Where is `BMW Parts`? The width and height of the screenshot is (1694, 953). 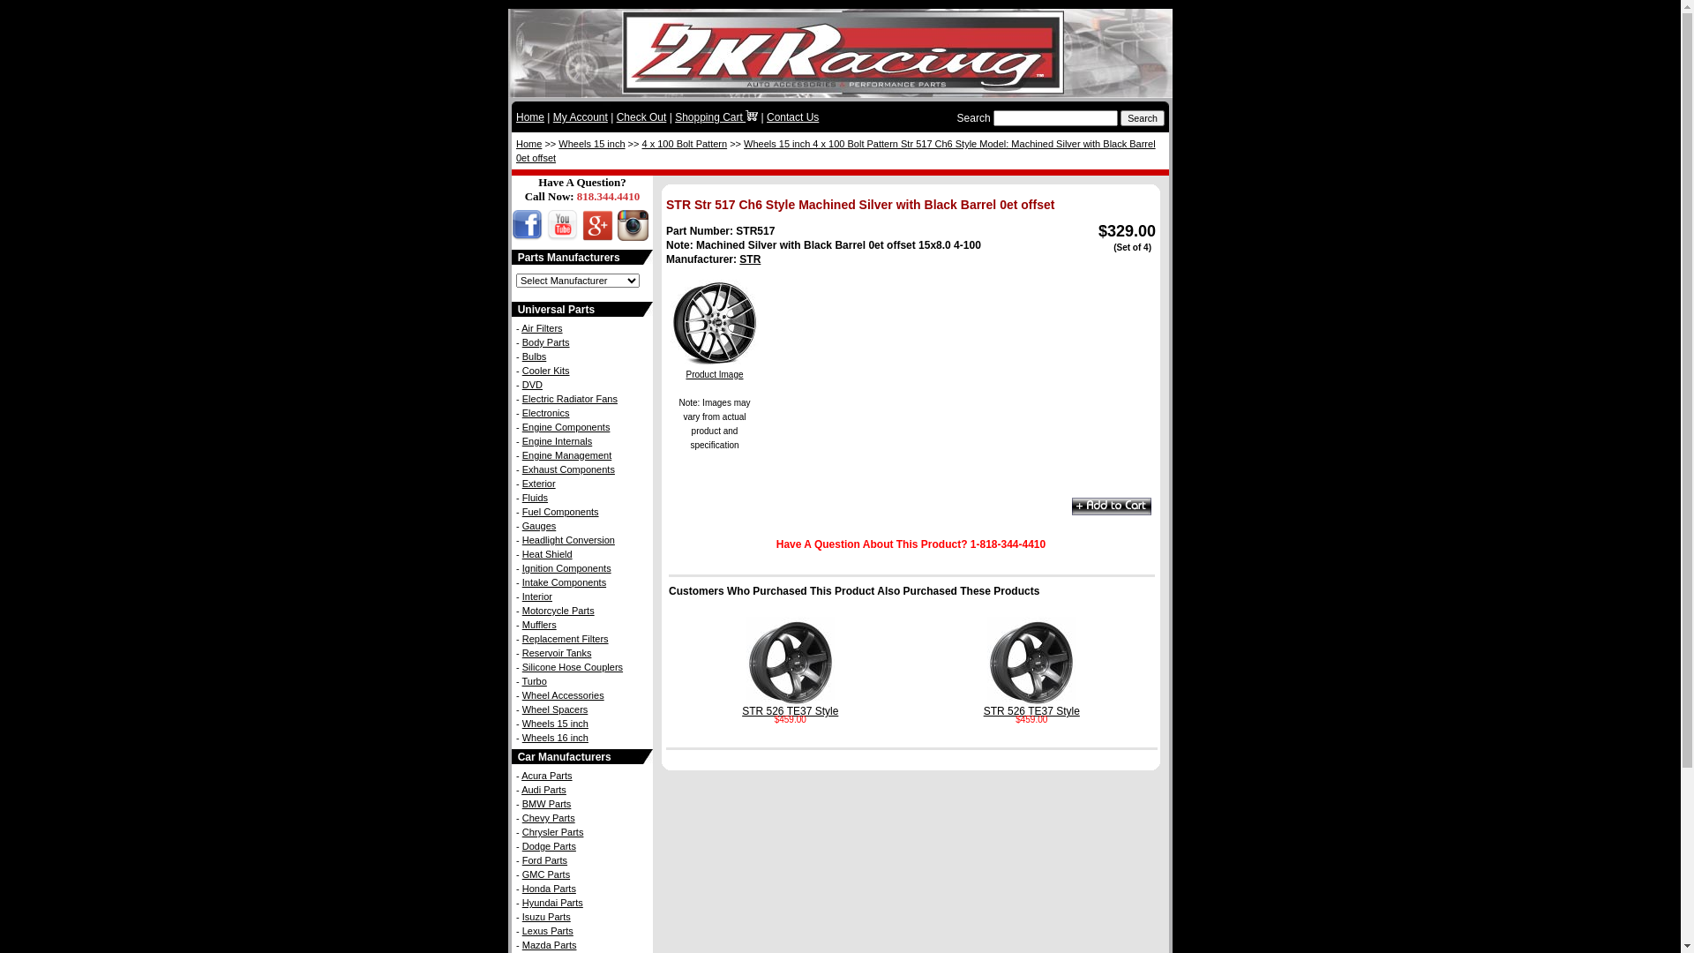
BMW Parts is located at coordinates (547, 803).